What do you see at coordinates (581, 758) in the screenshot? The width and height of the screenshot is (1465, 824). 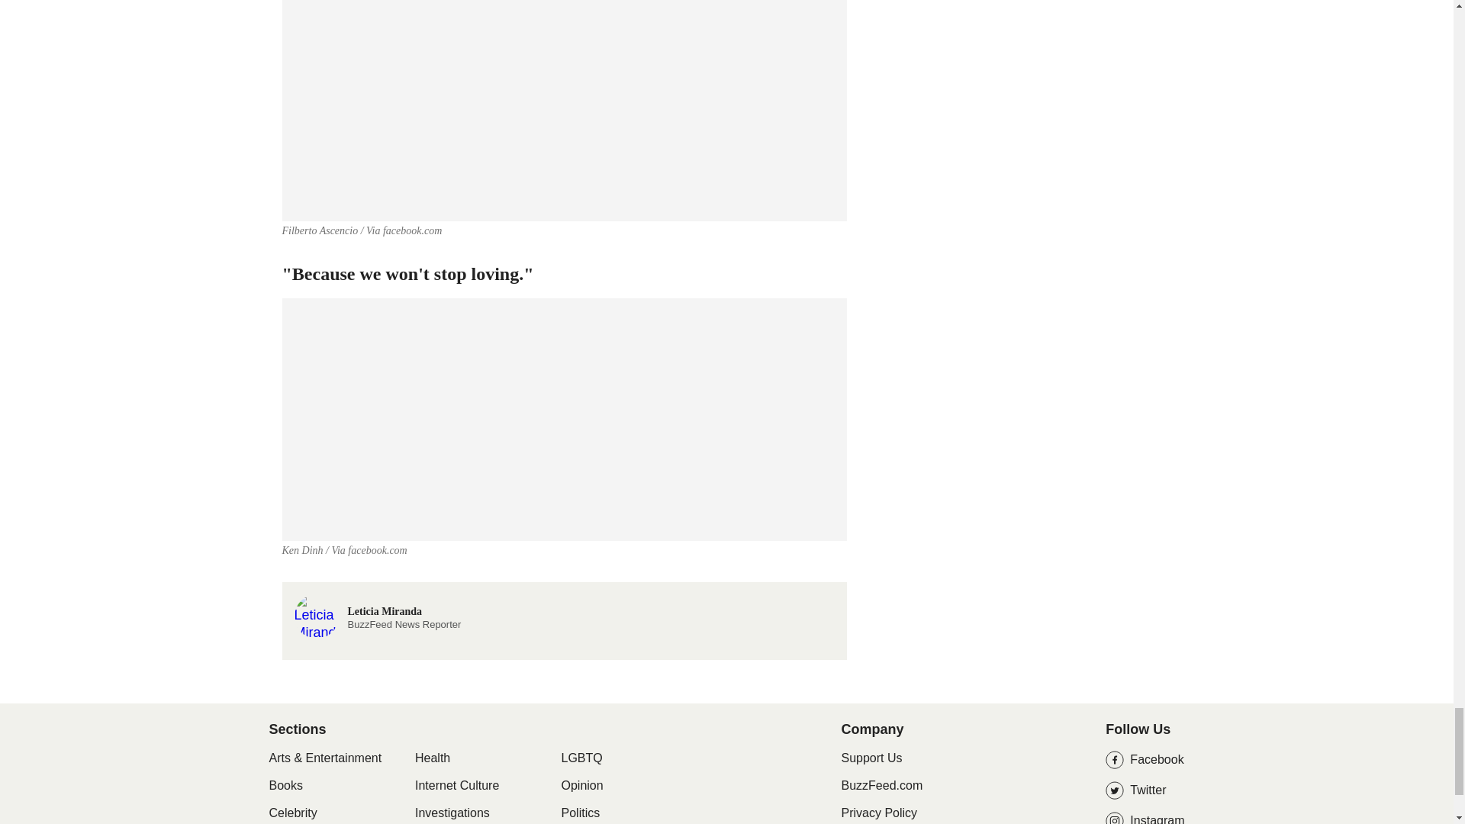 I see `LGBTQ` at bounding box center [581, 758].